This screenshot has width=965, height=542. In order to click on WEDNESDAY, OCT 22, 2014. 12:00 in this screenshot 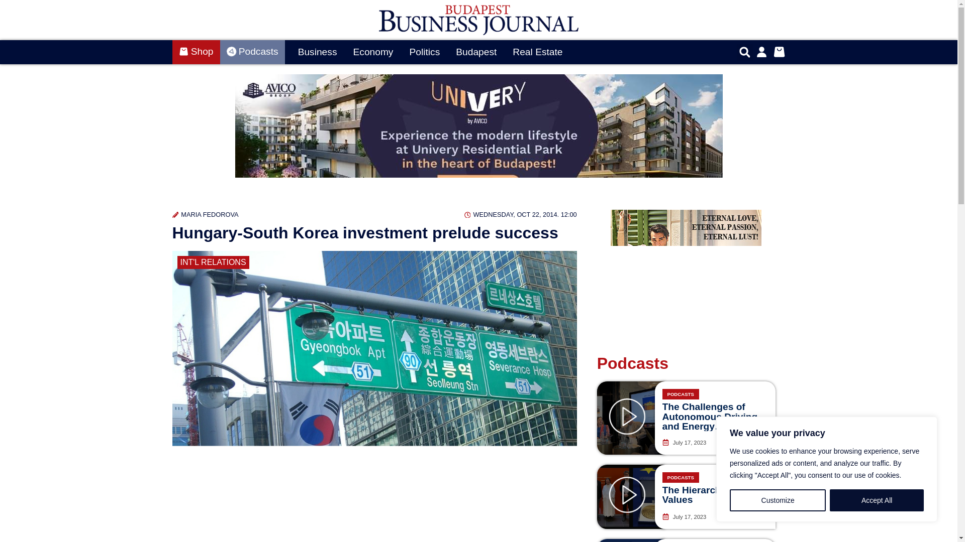, I will do `click(521, 214)`.